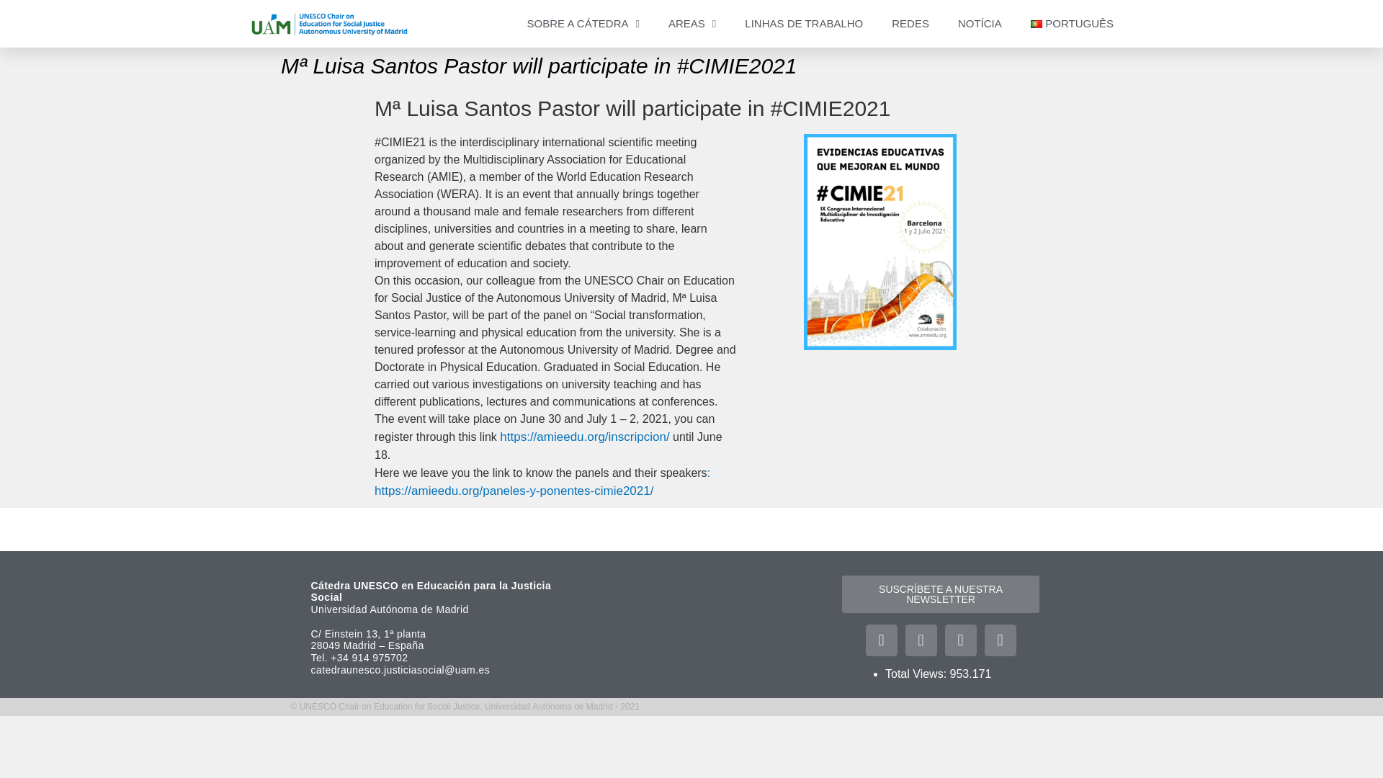 This screenshot has height=778, width=1383. What do you see at coordinates (691, 23) in the screenshot?
I see `AREAS` at bounding box center [691, 23].